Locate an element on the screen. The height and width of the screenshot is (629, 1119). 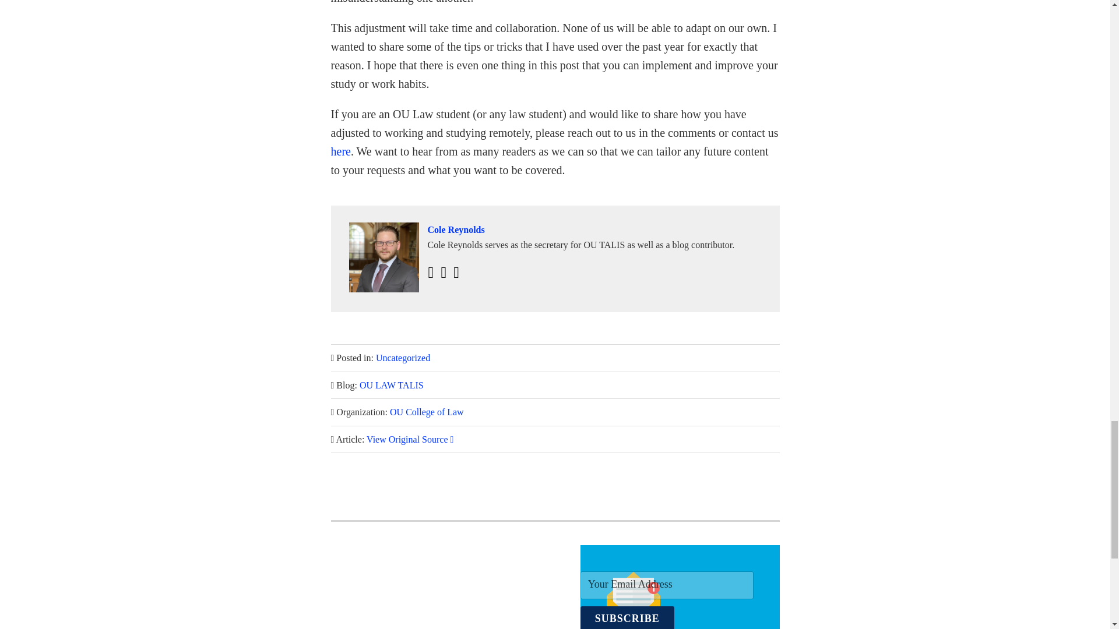
Cole Reynolds is located at coordinates (554, 230).